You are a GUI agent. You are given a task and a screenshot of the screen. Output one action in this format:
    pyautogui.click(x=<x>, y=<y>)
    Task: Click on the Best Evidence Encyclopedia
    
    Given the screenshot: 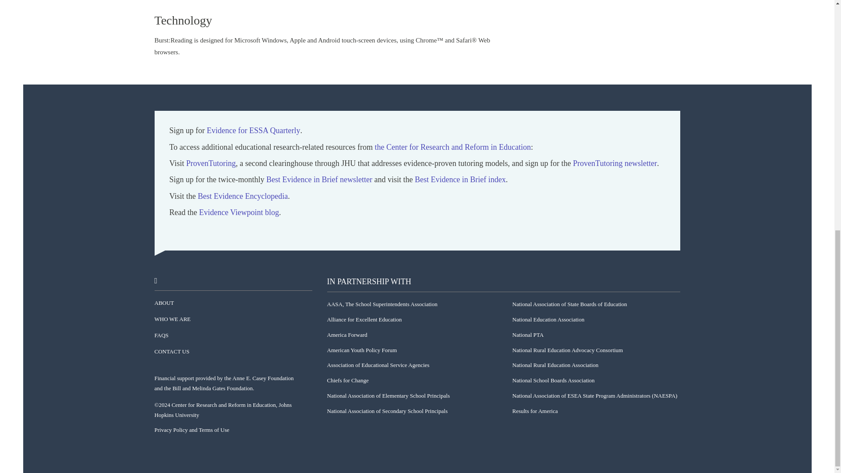 What is the action you would take?
    pyautogui.click(x=243, y=196)
    